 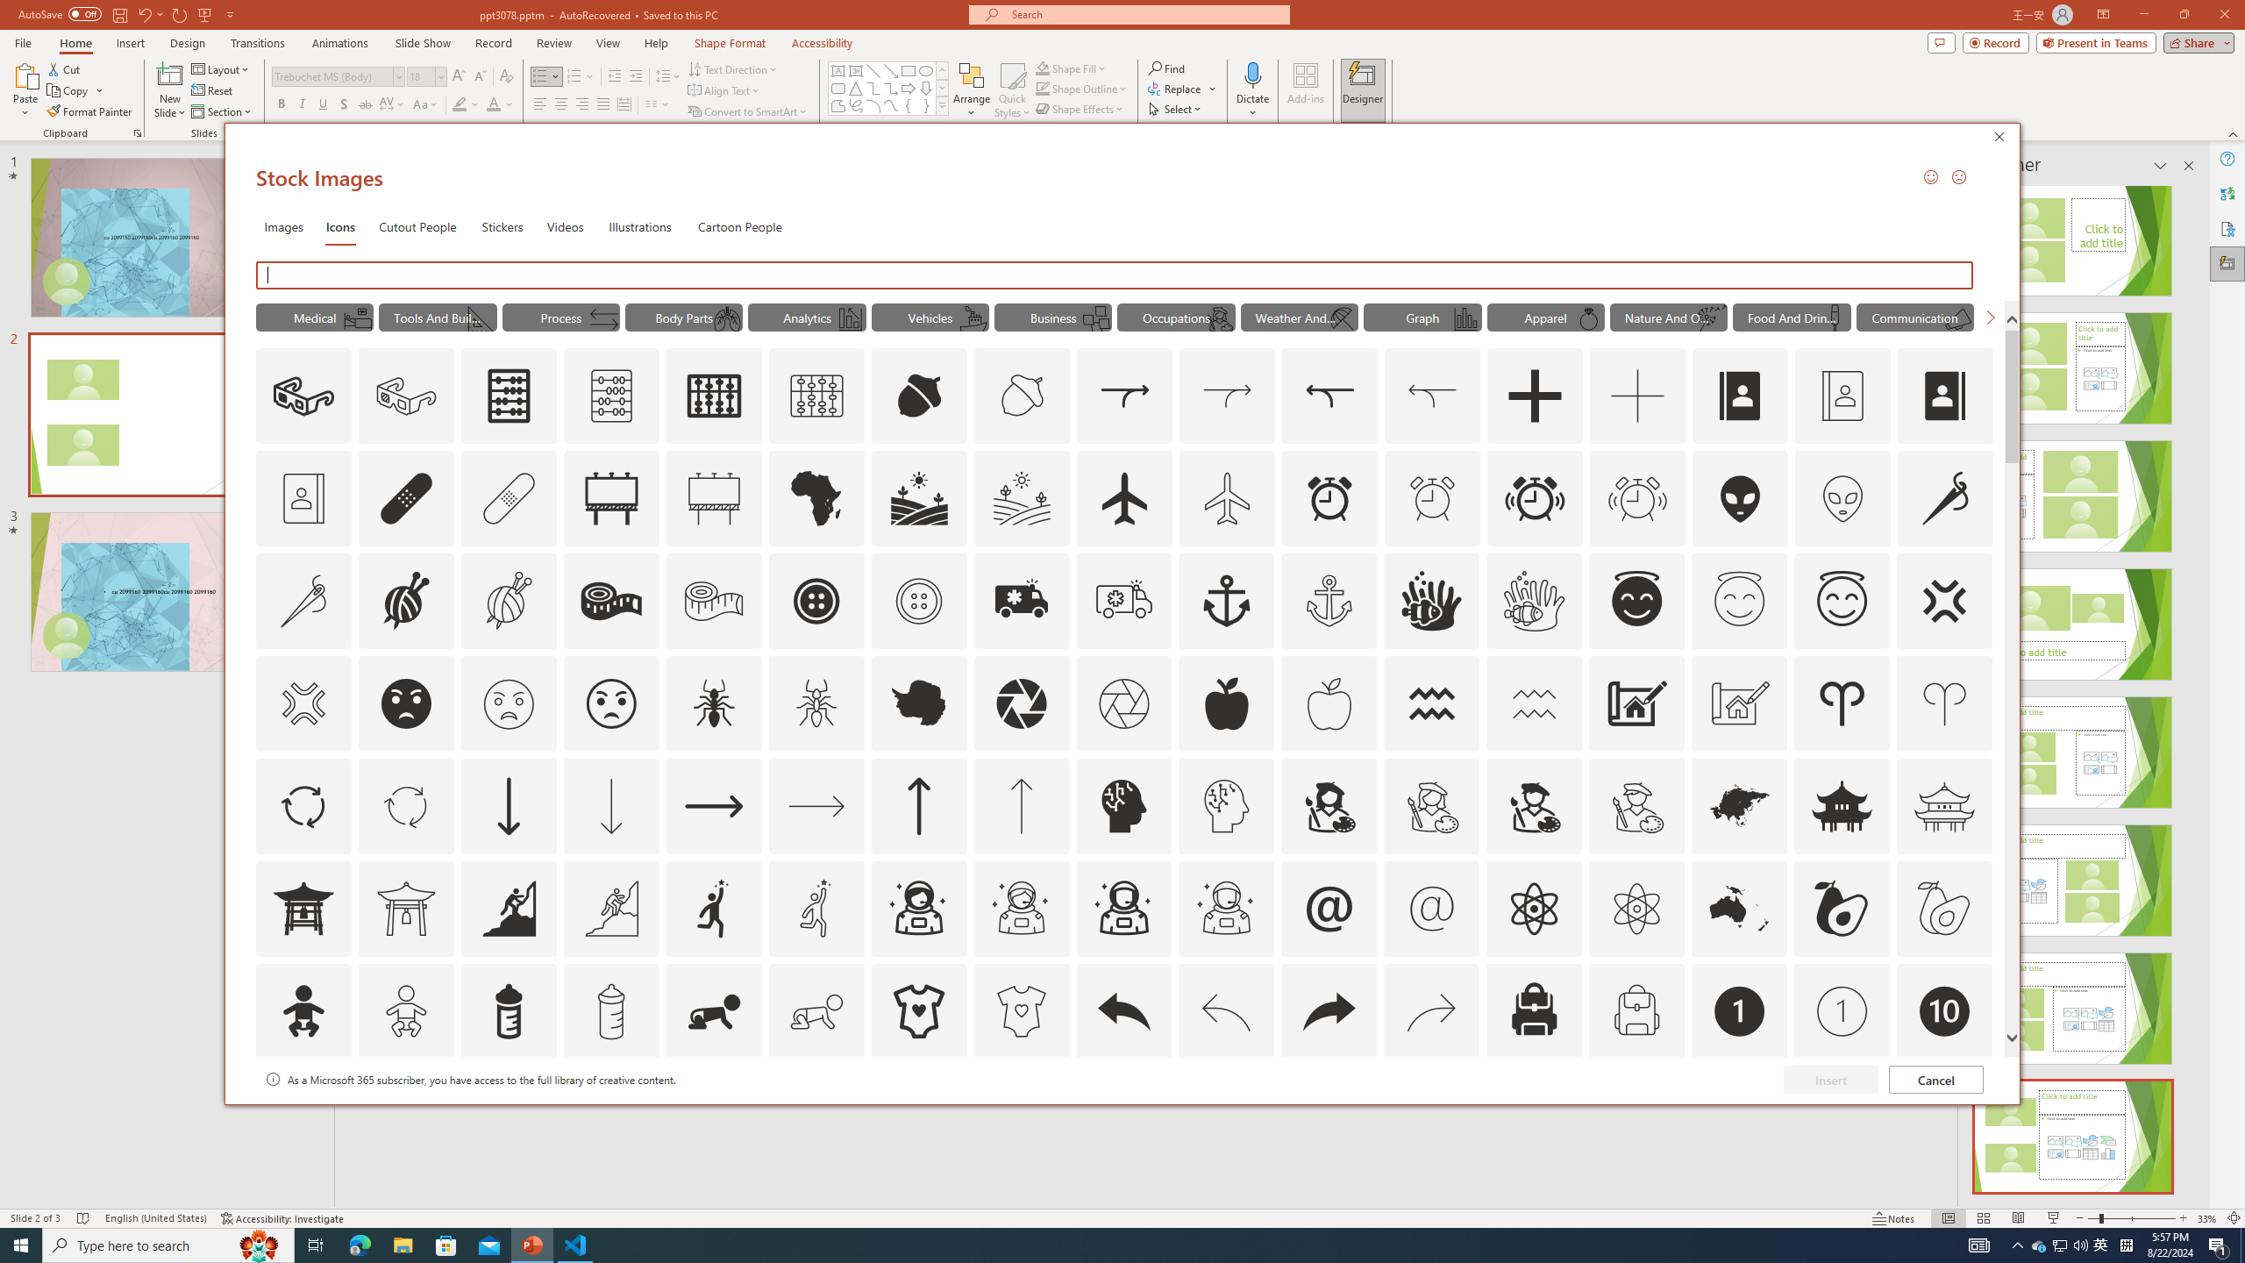 I want to click on AutomationID: Icons_ArtistMale, so click(x=1535, y=805).